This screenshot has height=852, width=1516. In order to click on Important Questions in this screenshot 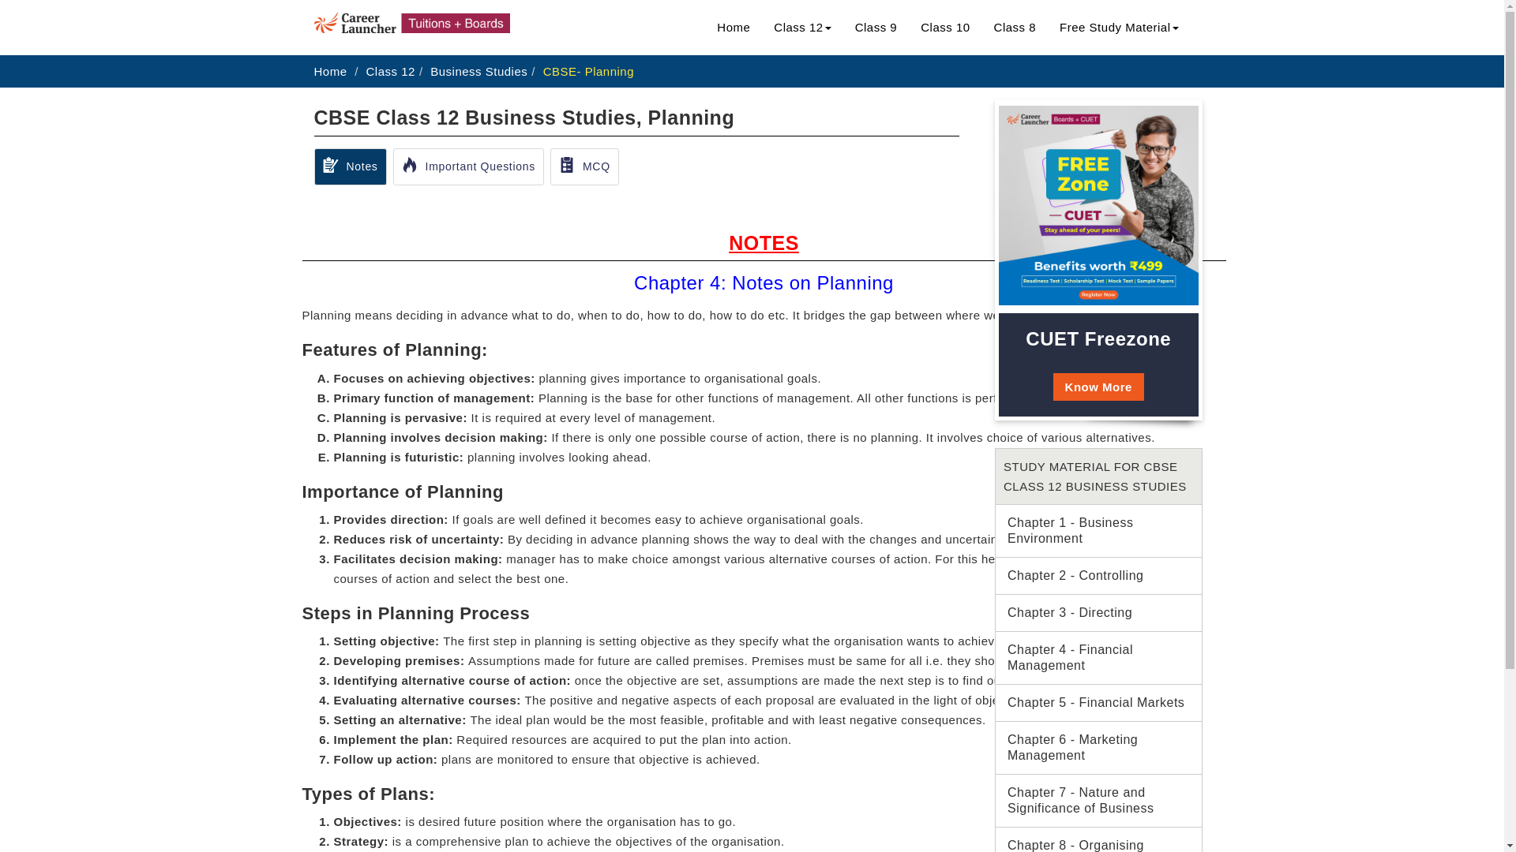, I will do `click(468, 166)`.